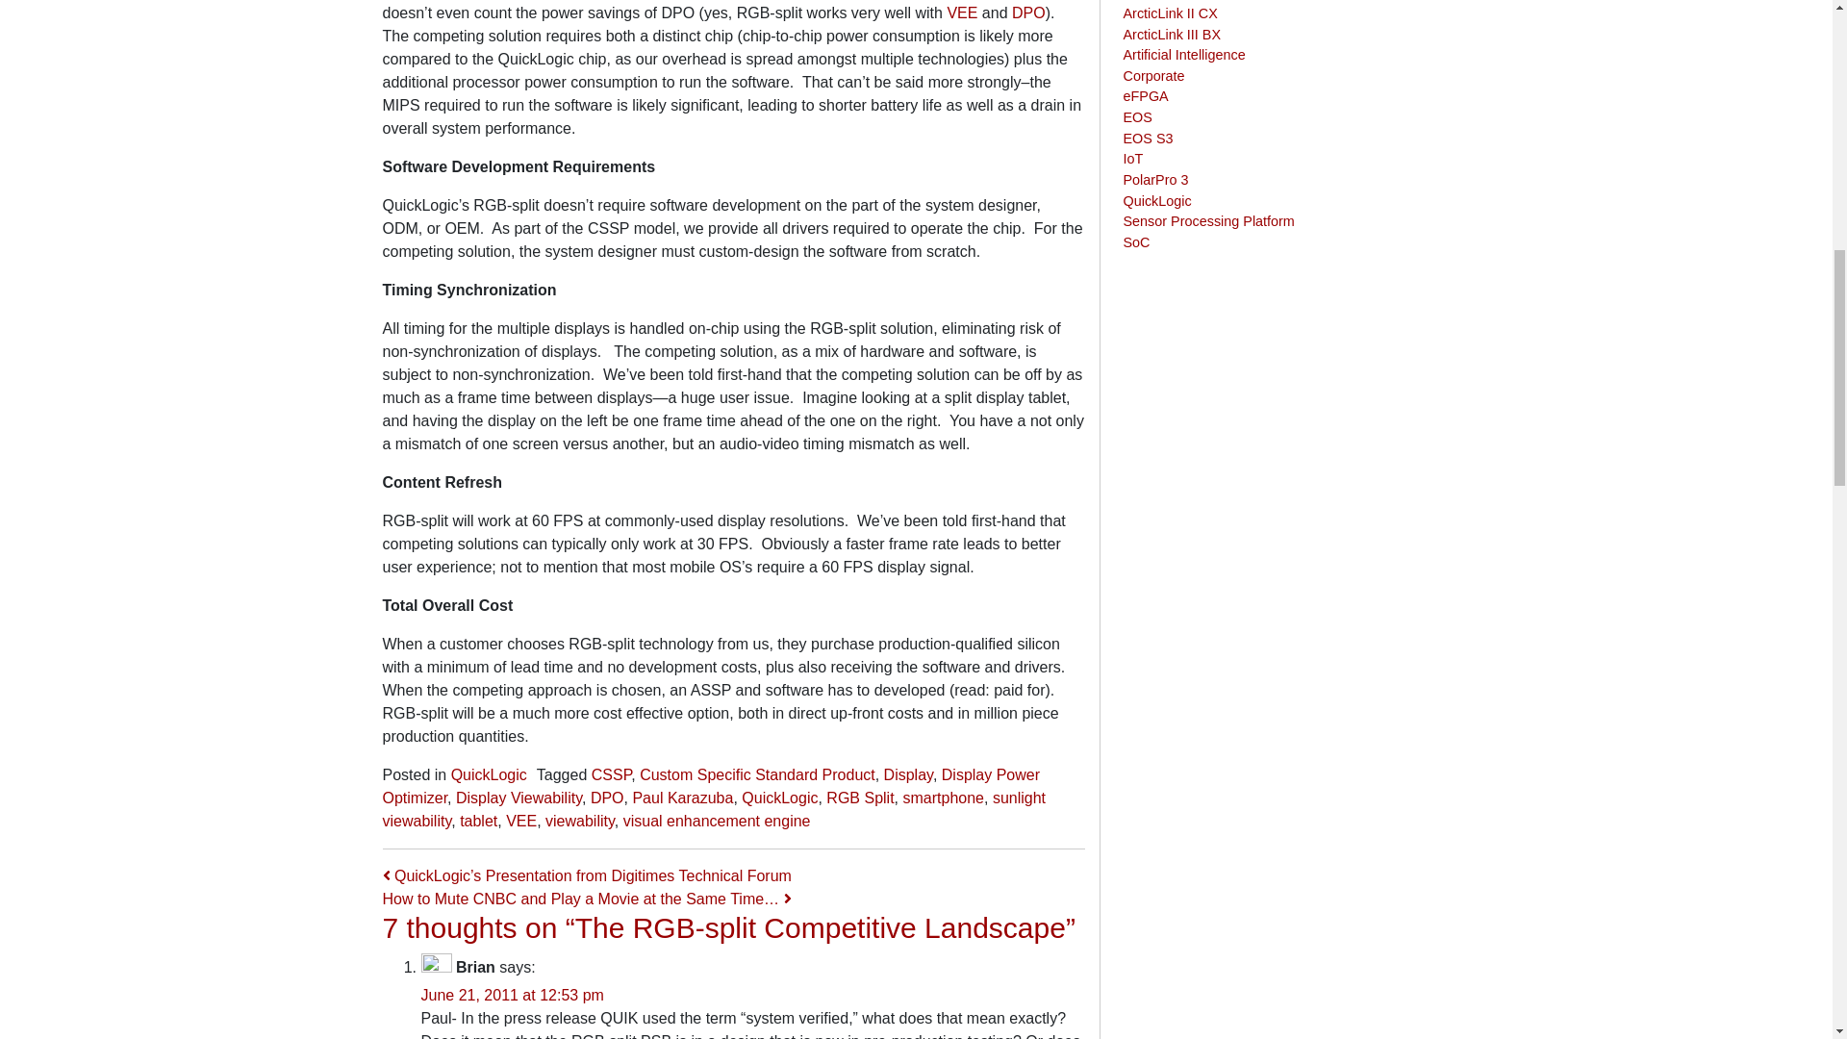 The image size is (1847, 1039). I want to click on Display Power Optimizer, so click(712, 787).